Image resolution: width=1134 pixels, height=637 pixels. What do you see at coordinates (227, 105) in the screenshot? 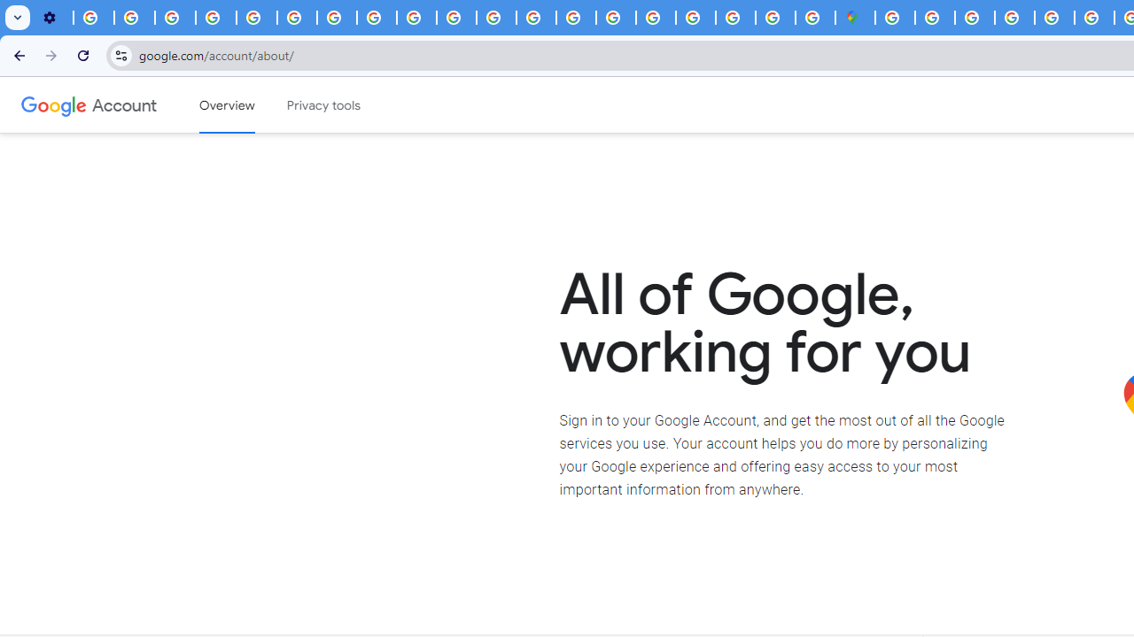
I see `Google Account overview` at bounding box center [227, 105].